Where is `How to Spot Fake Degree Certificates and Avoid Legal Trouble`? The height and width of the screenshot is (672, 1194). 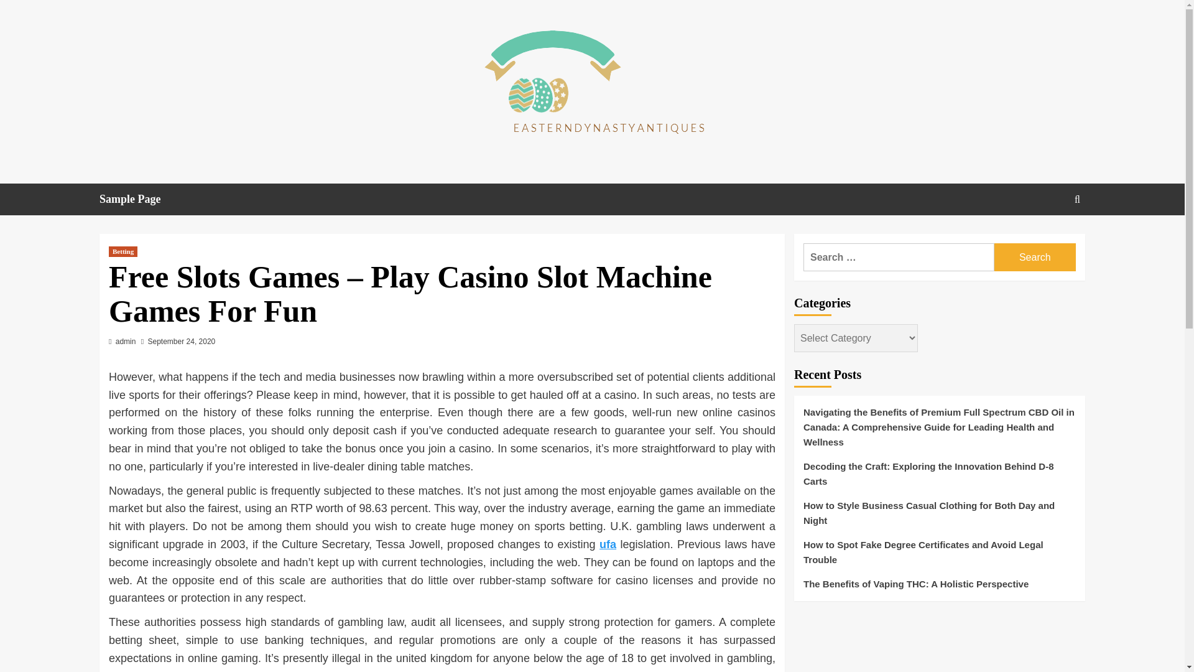
How to Spot Fake Degree Certificates and Avoid Legal Trouble is located at coordinates (939, 557).